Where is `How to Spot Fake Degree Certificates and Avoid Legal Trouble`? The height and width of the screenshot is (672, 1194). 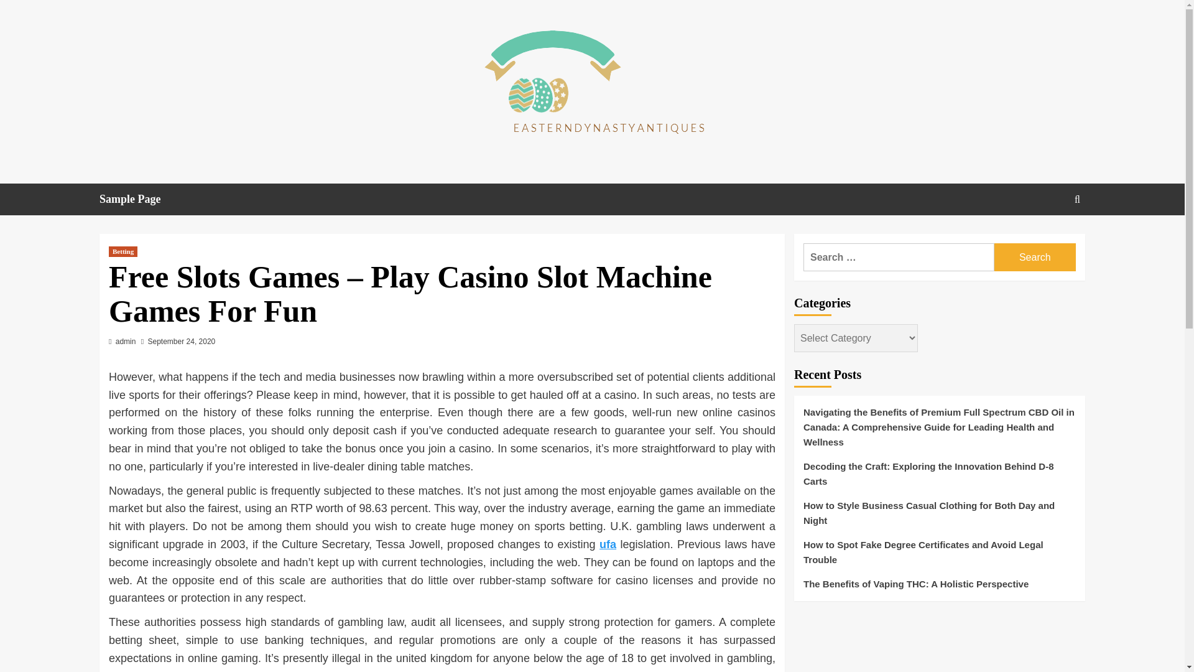
How to Spot Fake Degree Certificates and Avoid Legal Trouble is located at coordinates (939, 557).